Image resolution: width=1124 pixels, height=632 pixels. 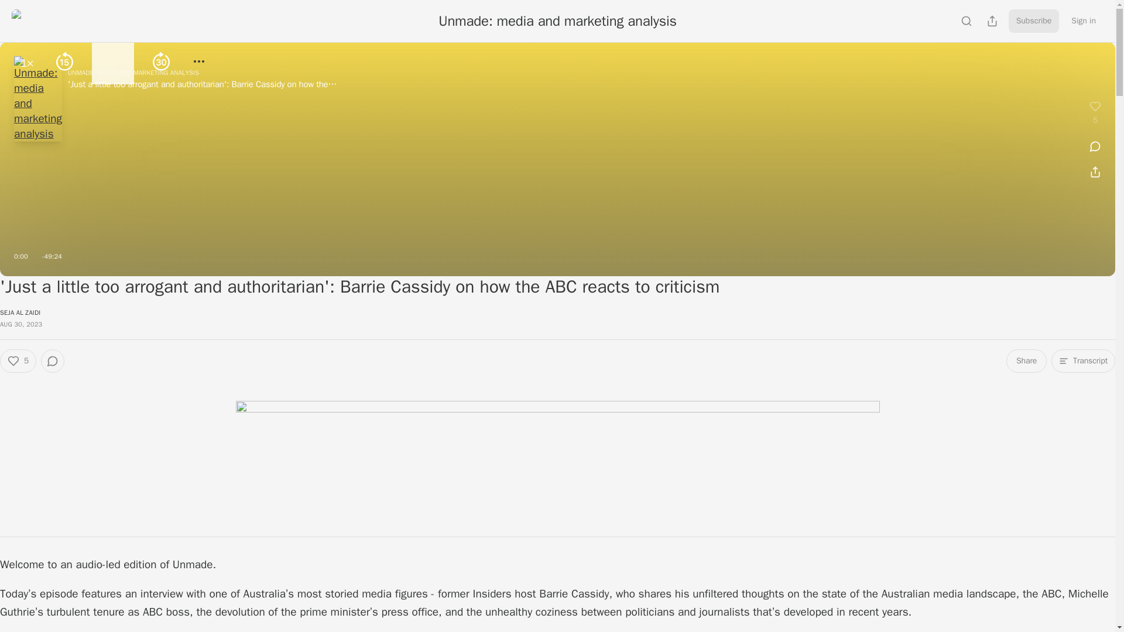 I want to click on 5, so click(x=18, y=361).